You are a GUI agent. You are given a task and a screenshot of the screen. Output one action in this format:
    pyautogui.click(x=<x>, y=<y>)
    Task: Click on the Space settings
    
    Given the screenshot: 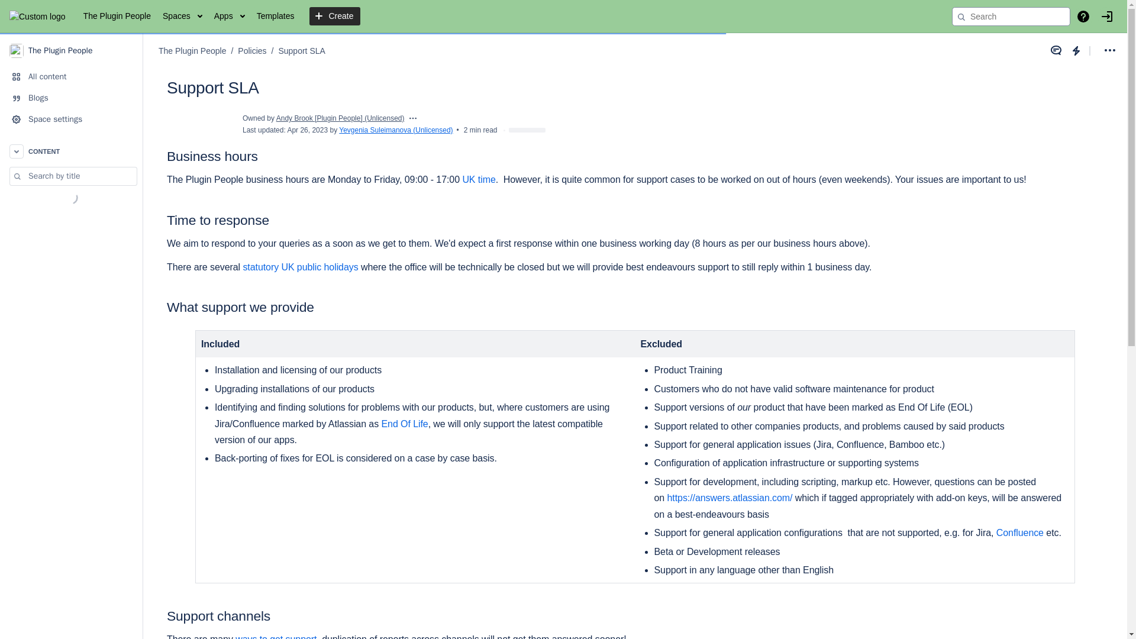 What is the action you would take?
    pyautogui.click(x=71, y=120)
    